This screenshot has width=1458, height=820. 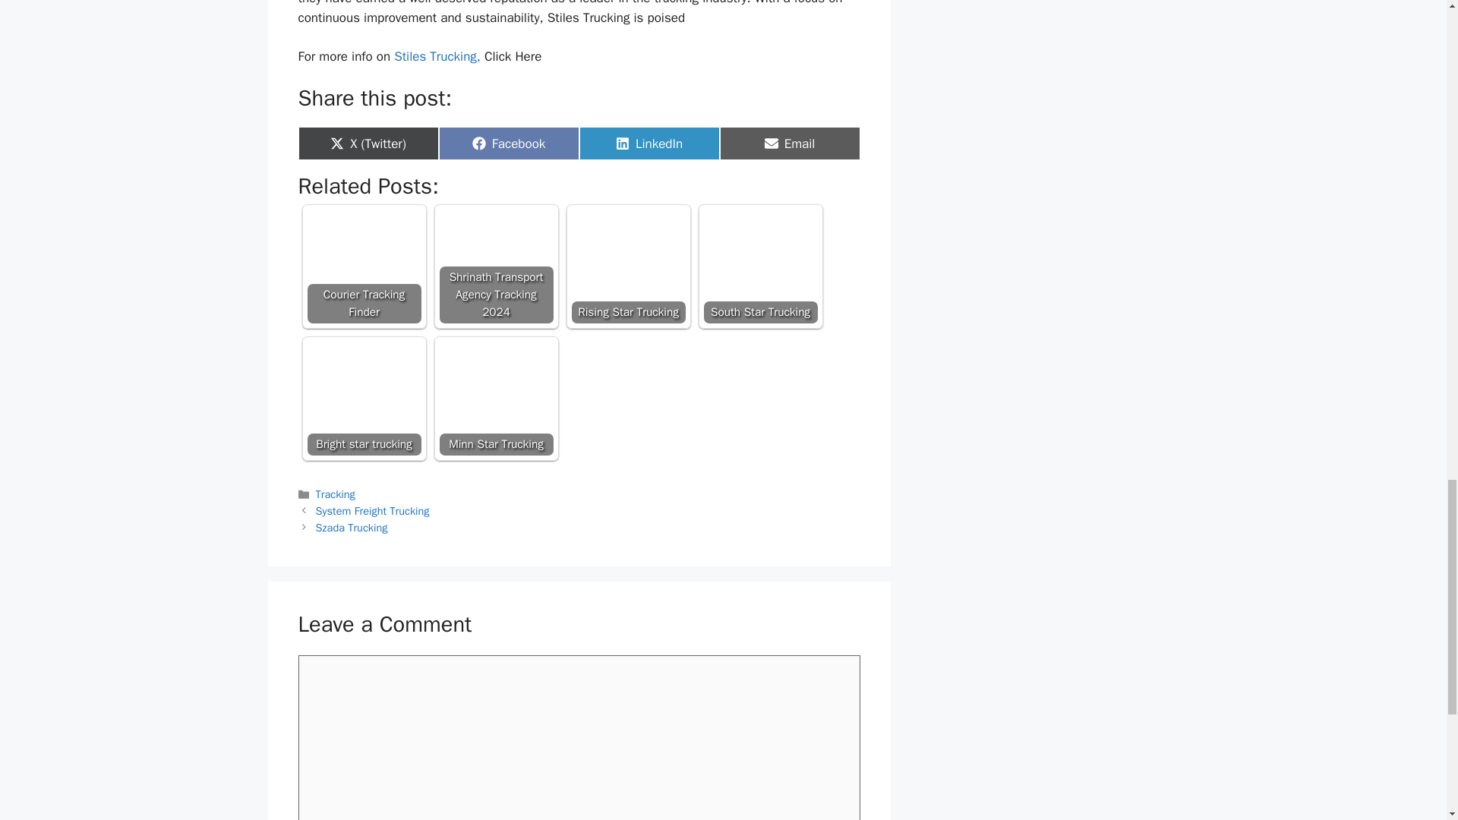 What do you see at coordinates (363, 266) in the screenshot?
I see `Courier Tracking Finder` at bounding box center [363, 266].